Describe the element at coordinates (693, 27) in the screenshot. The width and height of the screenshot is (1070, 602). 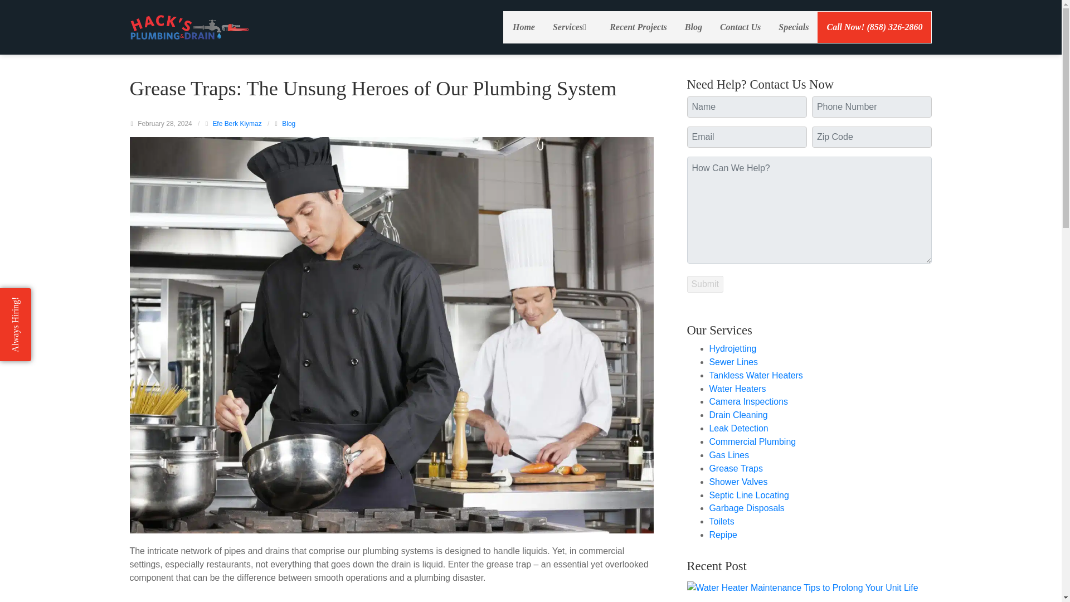
I see `Blog` at that location.